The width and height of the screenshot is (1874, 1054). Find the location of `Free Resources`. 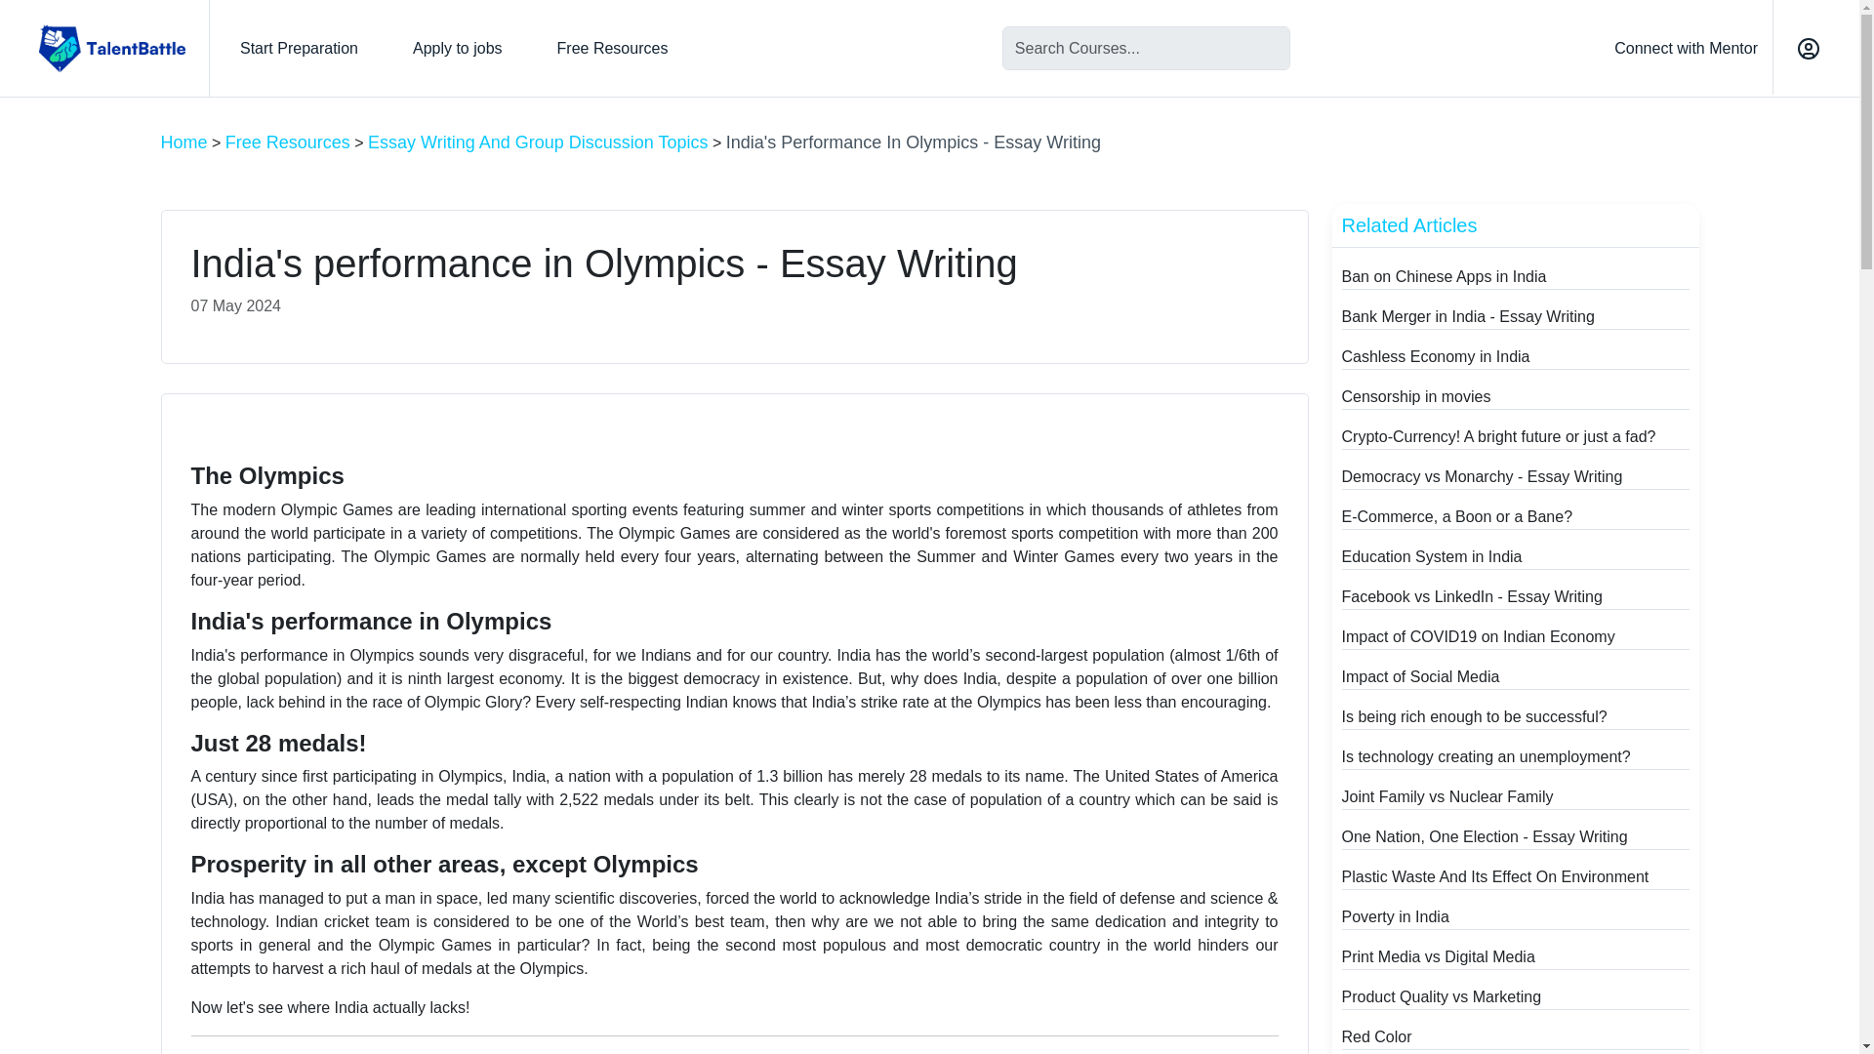

Free Resources is located at coordinates (287, 142).